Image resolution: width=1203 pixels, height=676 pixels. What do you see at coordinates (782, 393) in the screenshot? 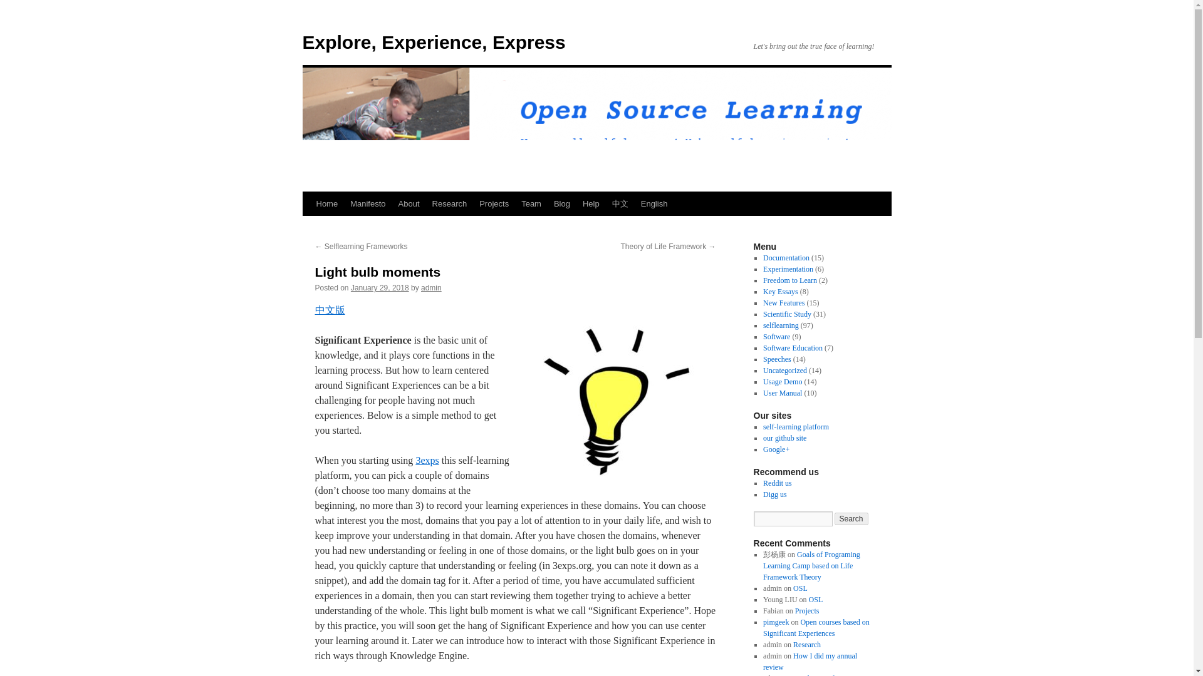
I see `User Manual` at bounding box center [782, 393].